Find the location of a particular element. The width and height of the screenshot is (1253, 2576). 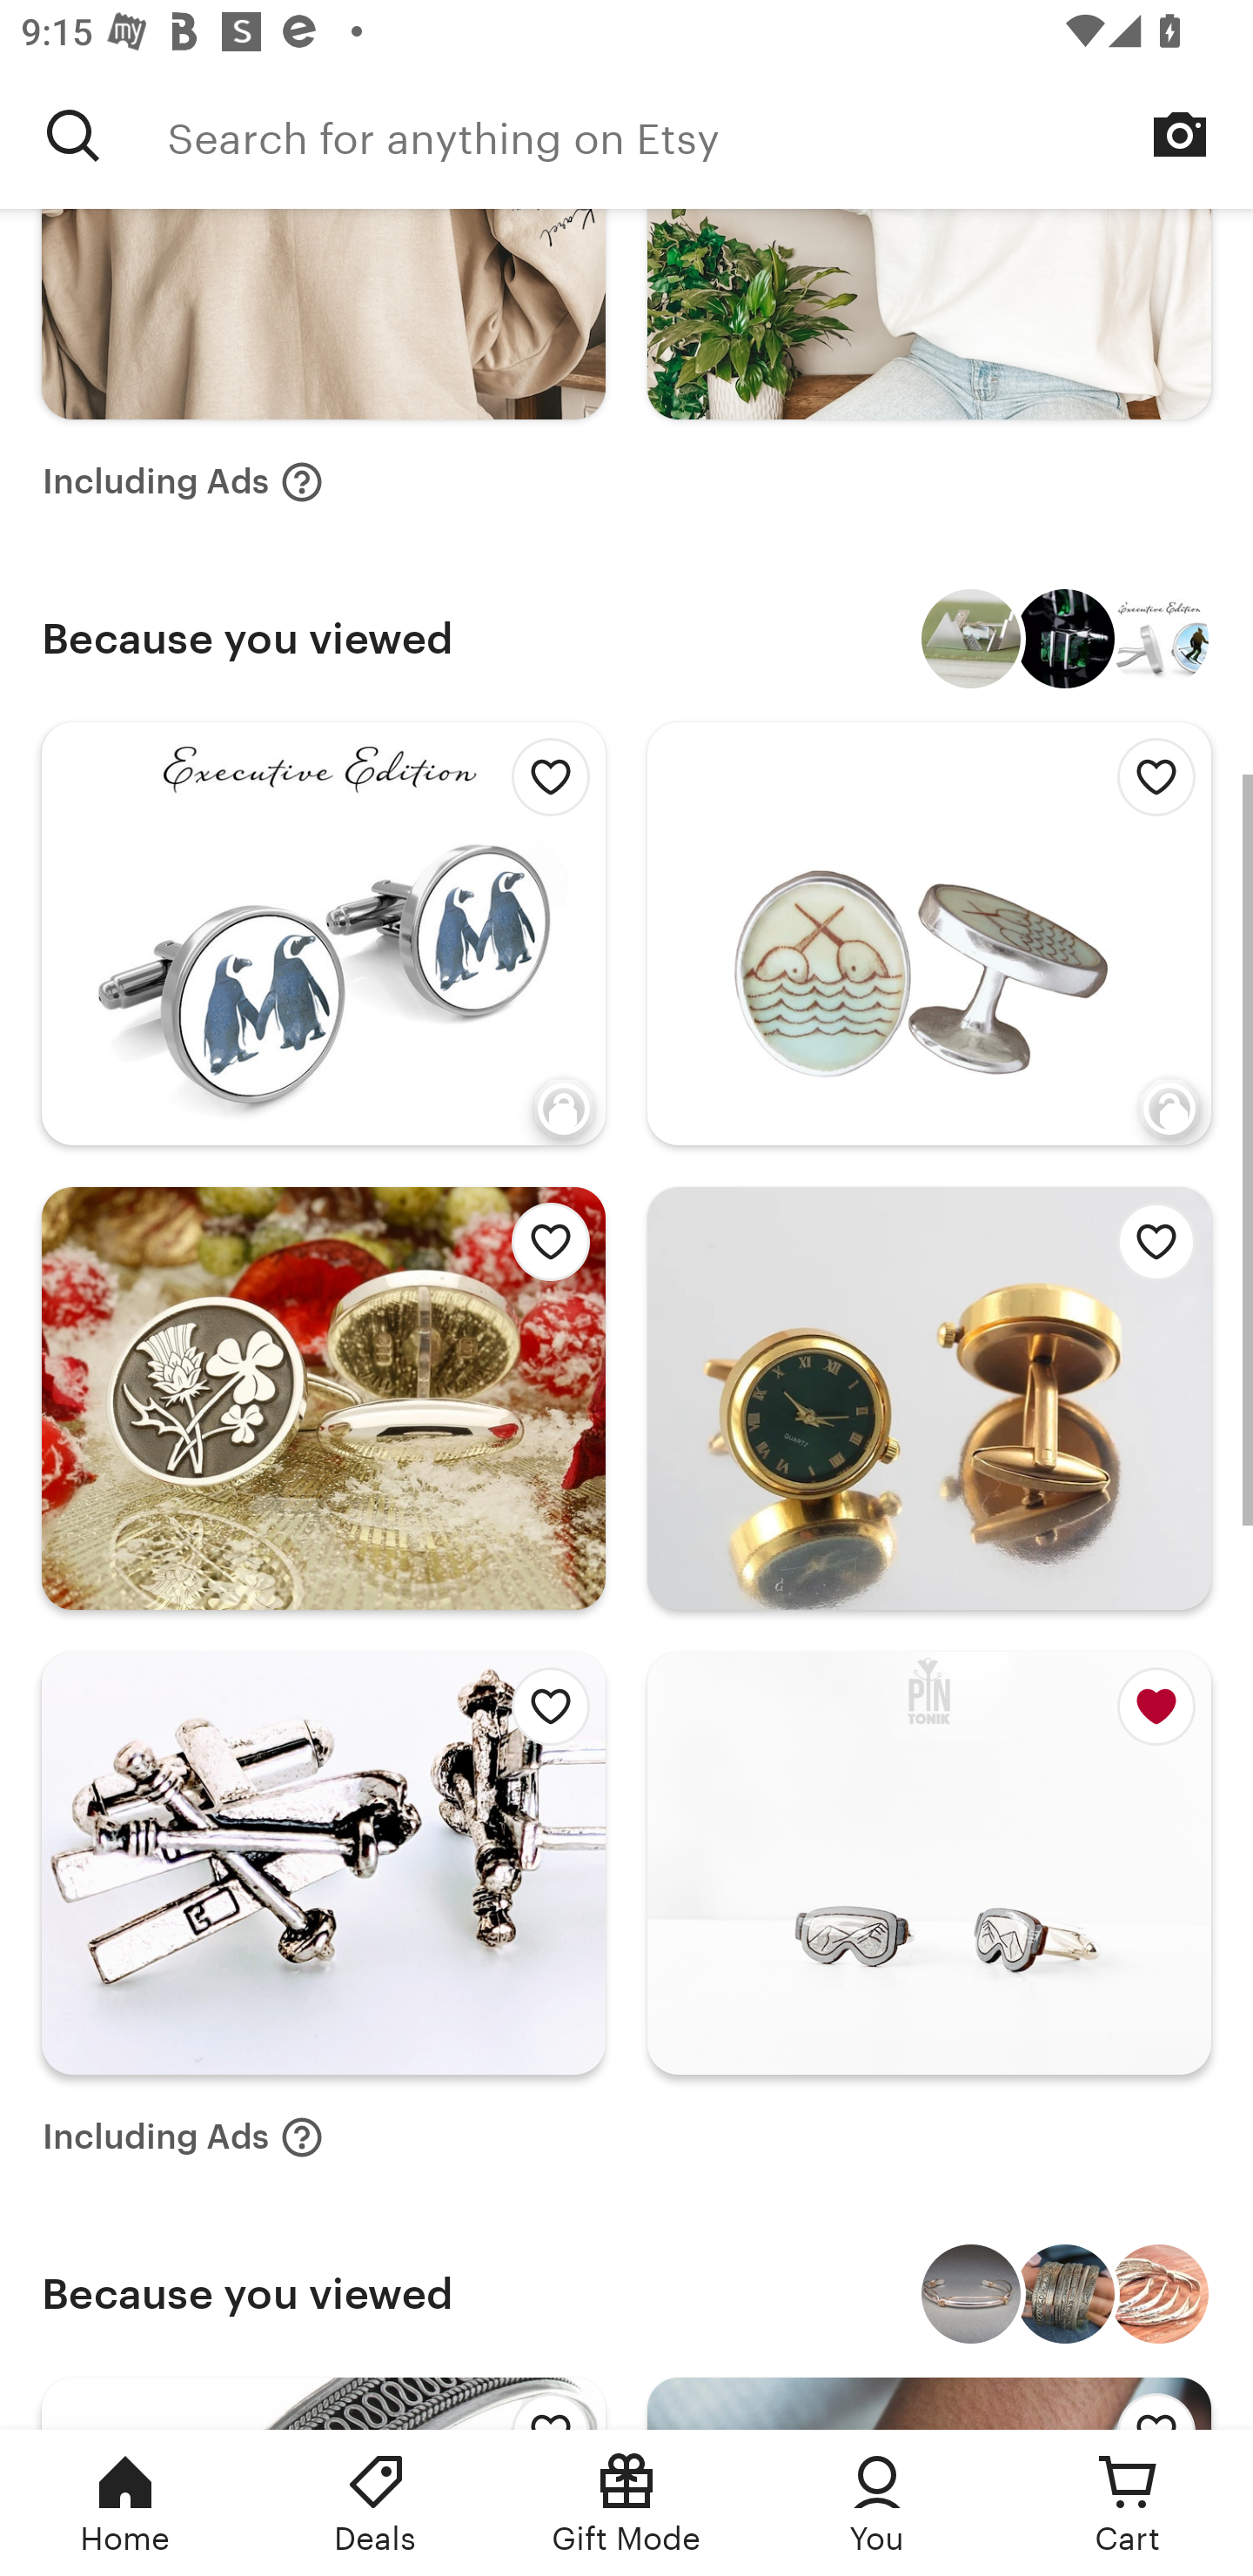

Ski Cuff Links Add Ski Cuff Links to favorites is located at coordinates (323, 1862).